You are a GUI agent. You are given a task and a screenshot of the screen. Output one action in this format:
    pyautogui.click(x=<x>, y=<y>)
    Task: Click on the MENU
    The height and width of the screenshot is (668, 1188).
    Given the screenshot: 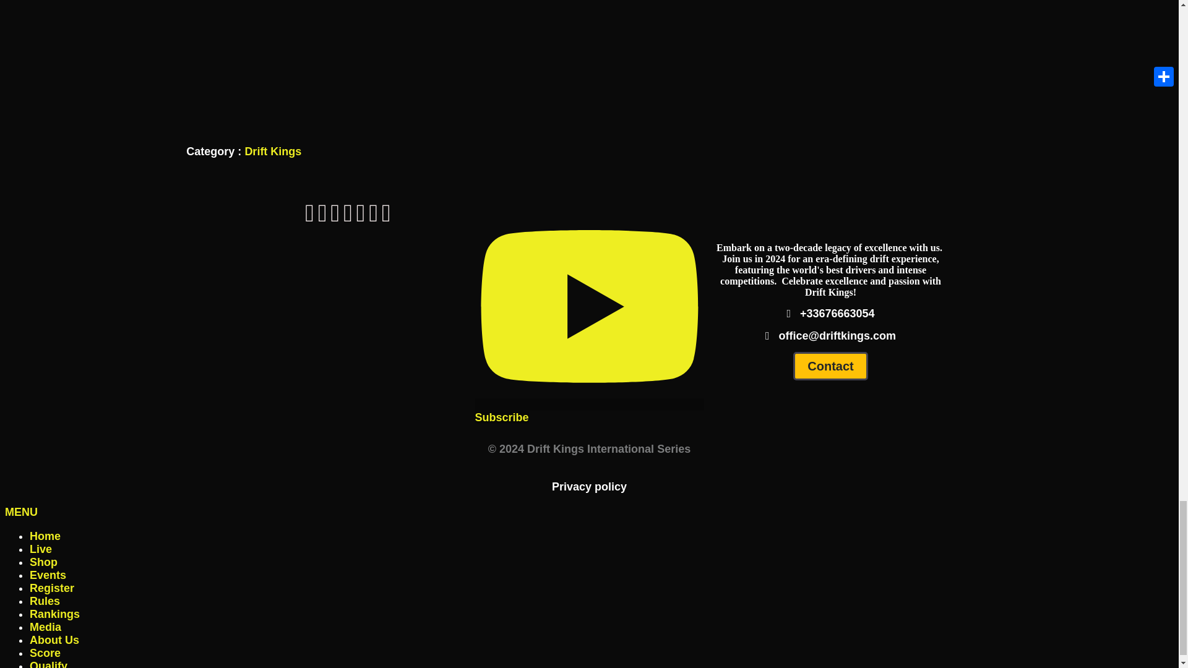 What is the action you would take?
    pyautogui.click(x=21, y=512)
    